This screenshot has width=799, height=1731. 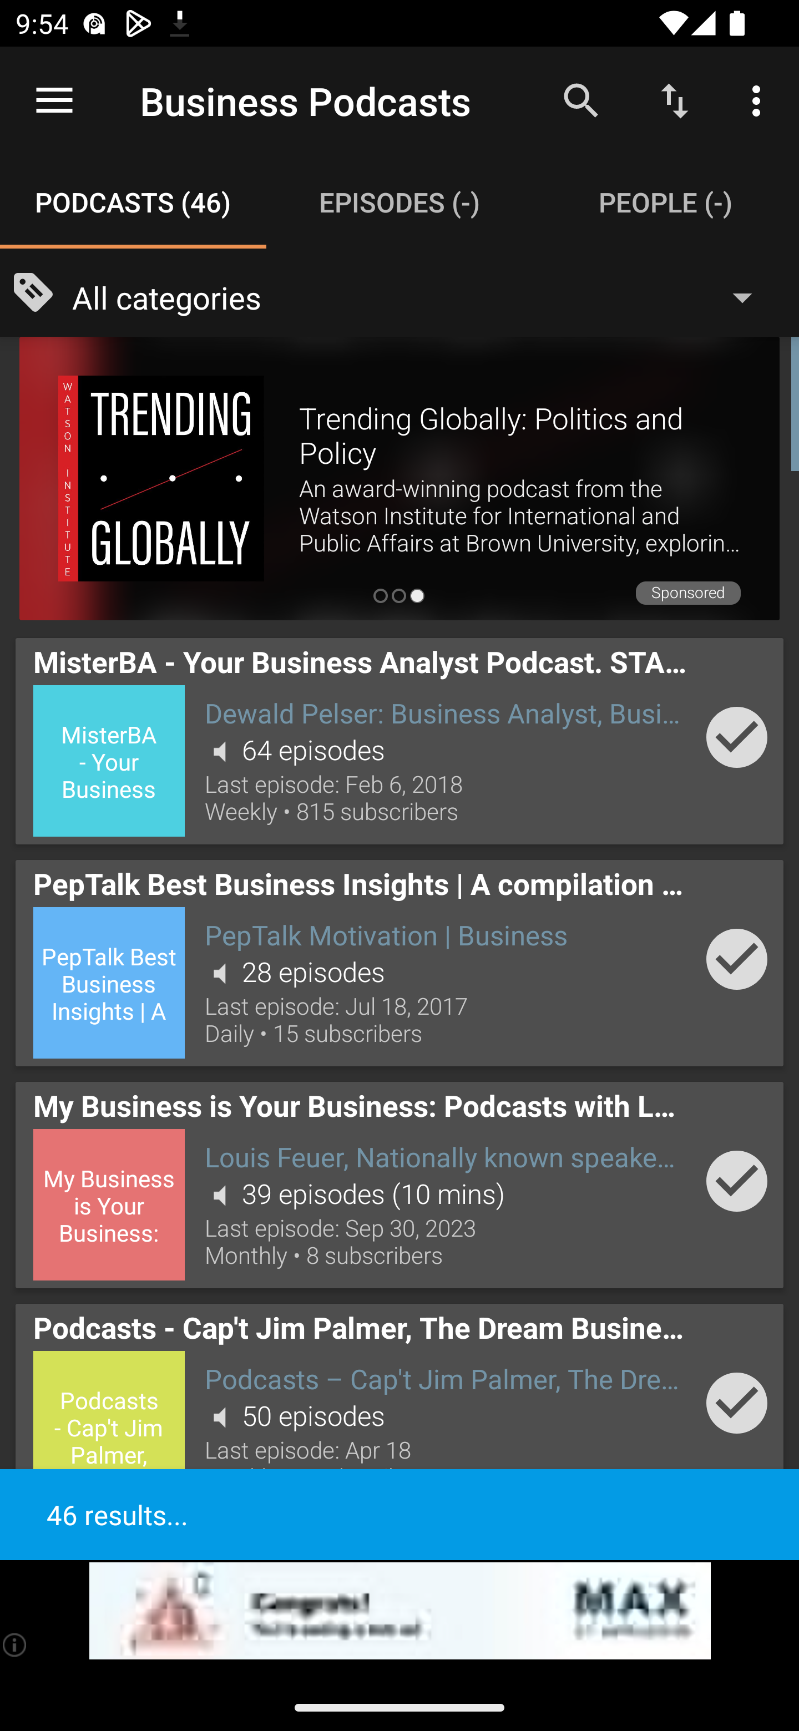 What do you see at coordinates (423, 296) in the screenshot?
I see `All categories` at bounding box center [423, 296].